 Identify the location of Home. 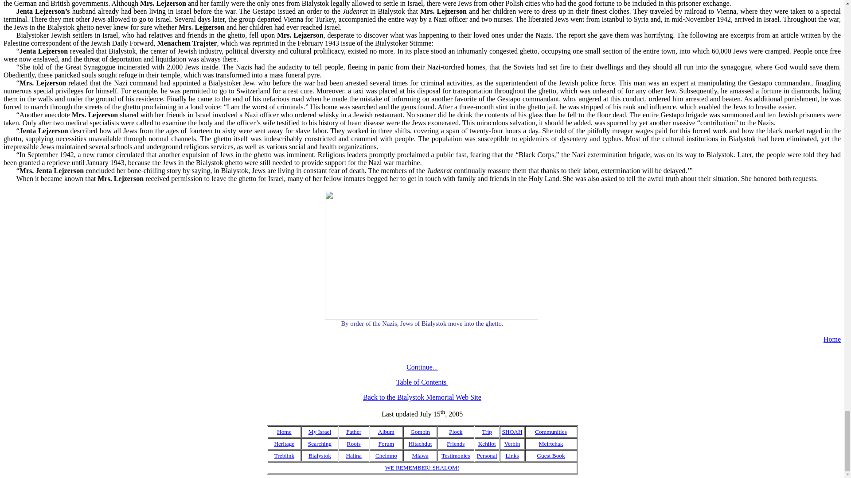
(285, 431).